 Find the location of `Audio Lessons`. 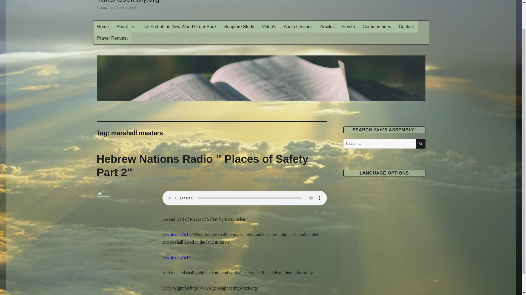

Audio Lessons is located at coordinates (298, 26).